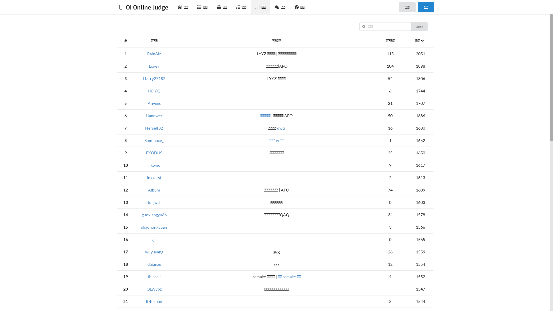 The height and width of the screenshot is (311, 553). I want to click on daianze, so click(154, 264).